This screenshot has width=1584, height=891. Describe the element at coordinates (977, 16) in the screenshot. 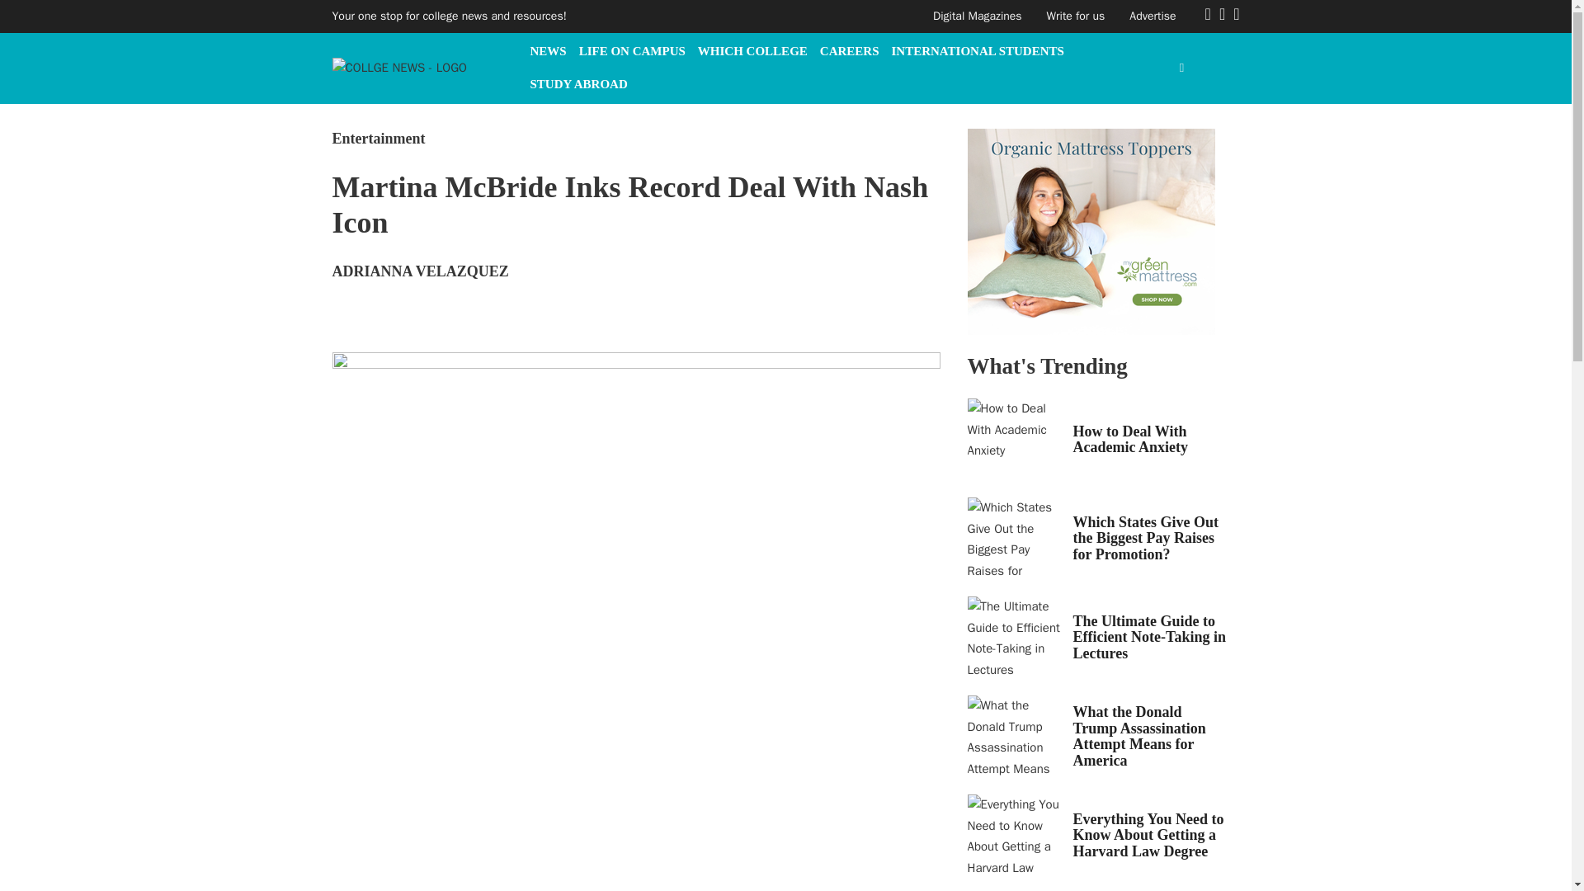

I see `Digital Magazines` at that location.